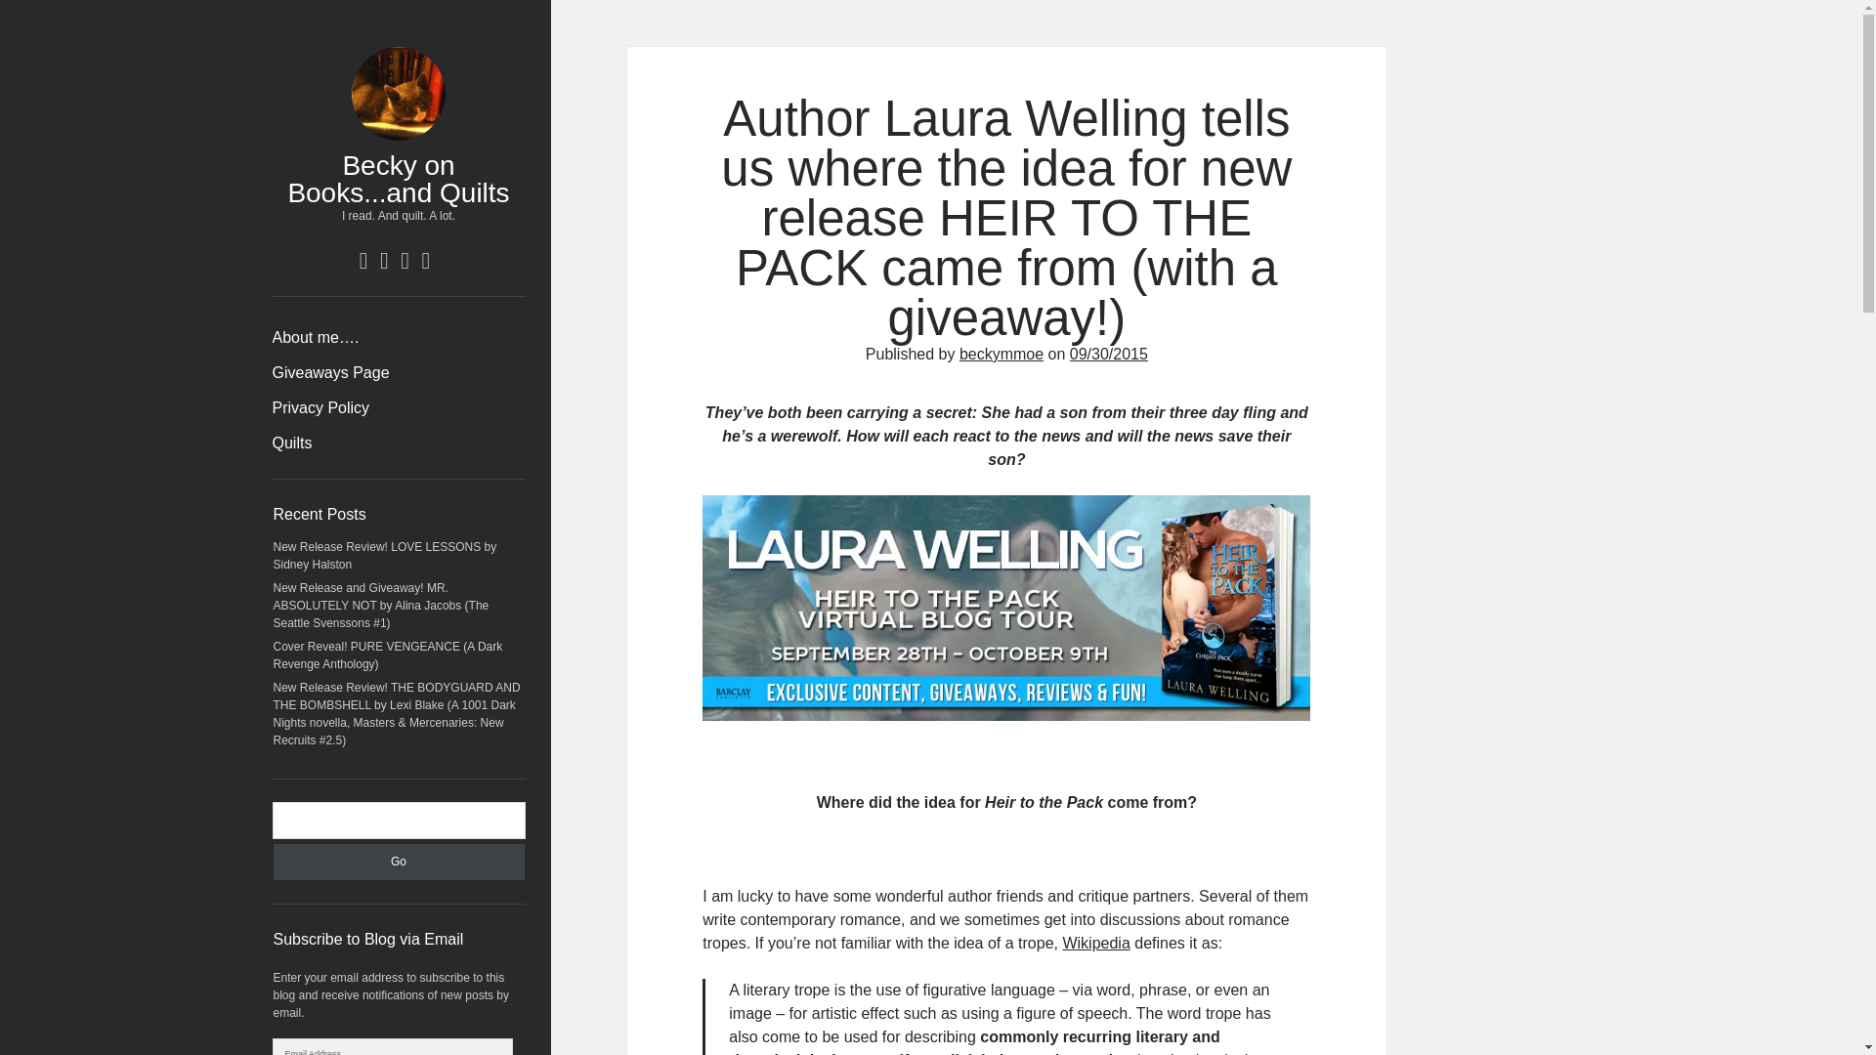  Describe the element at coordinates (330, 373) in the screenshot. I see `Giveaways Page` at that location.